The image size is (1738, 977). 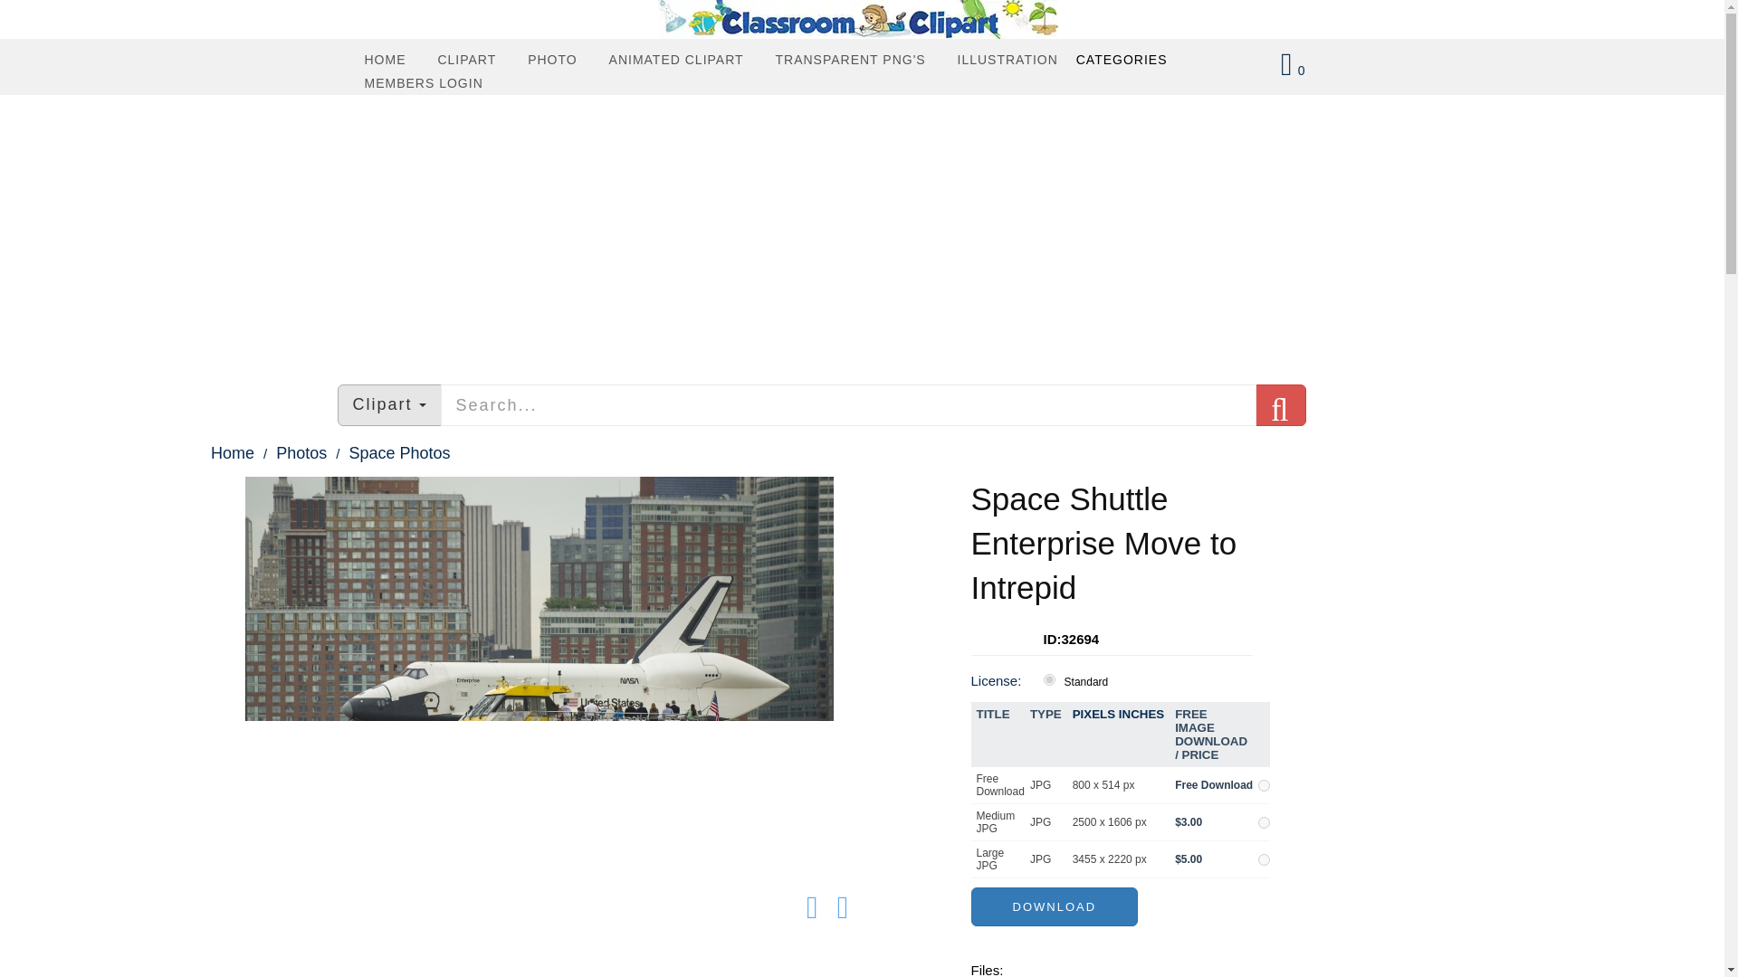 What do you see at coordinates (231, 452) in the screenshot?
I see `Home` at bounding box center [231, 452].